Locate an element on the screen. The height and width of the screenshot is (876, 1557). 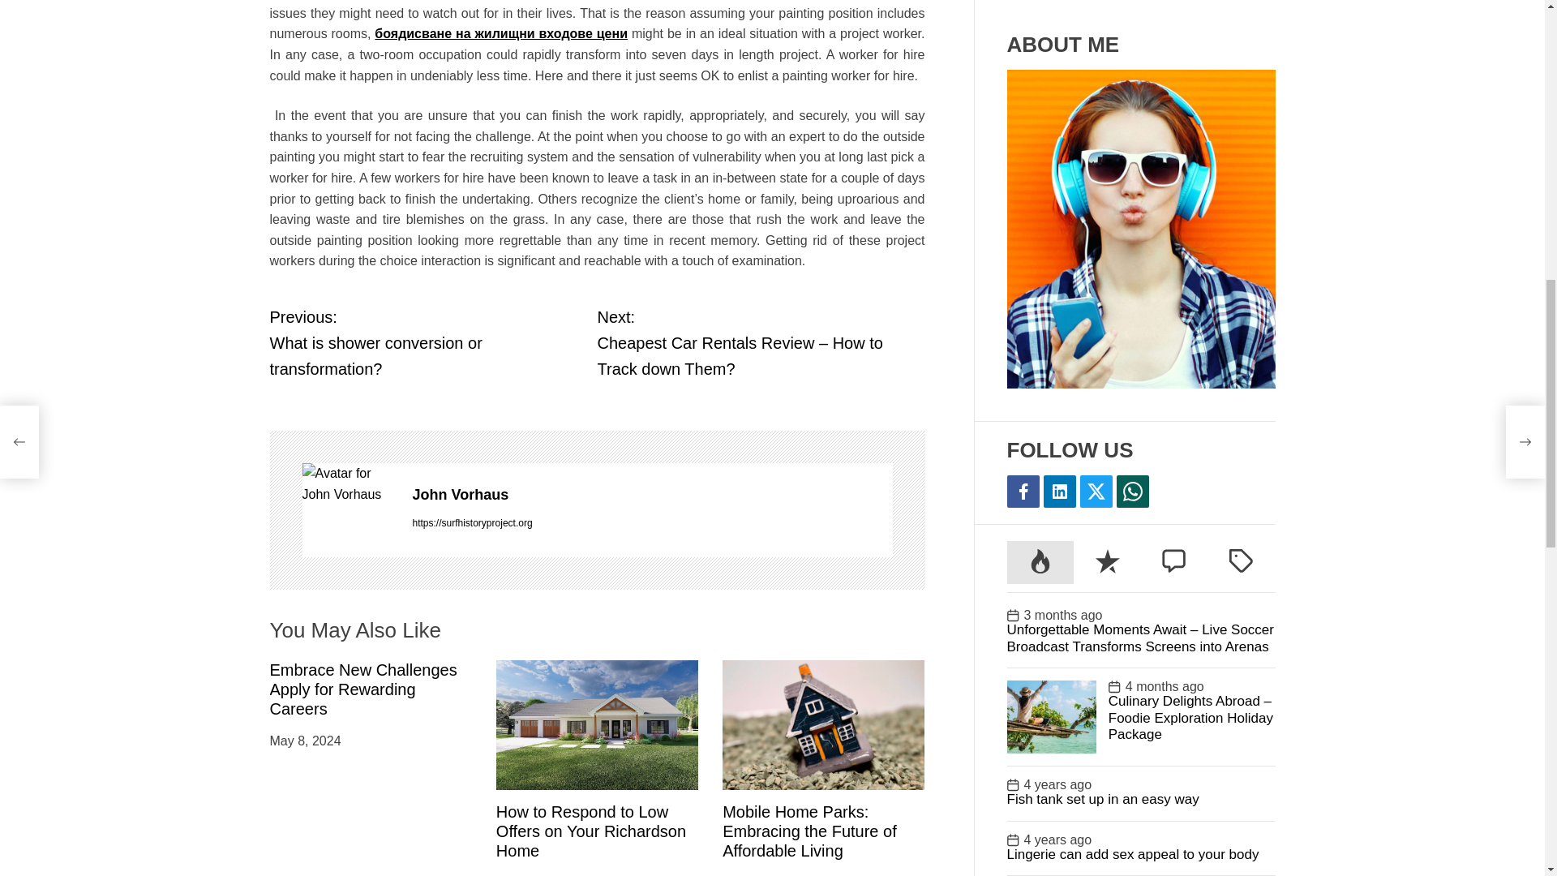
John Vorhaus is located at coordinates (652, 495).